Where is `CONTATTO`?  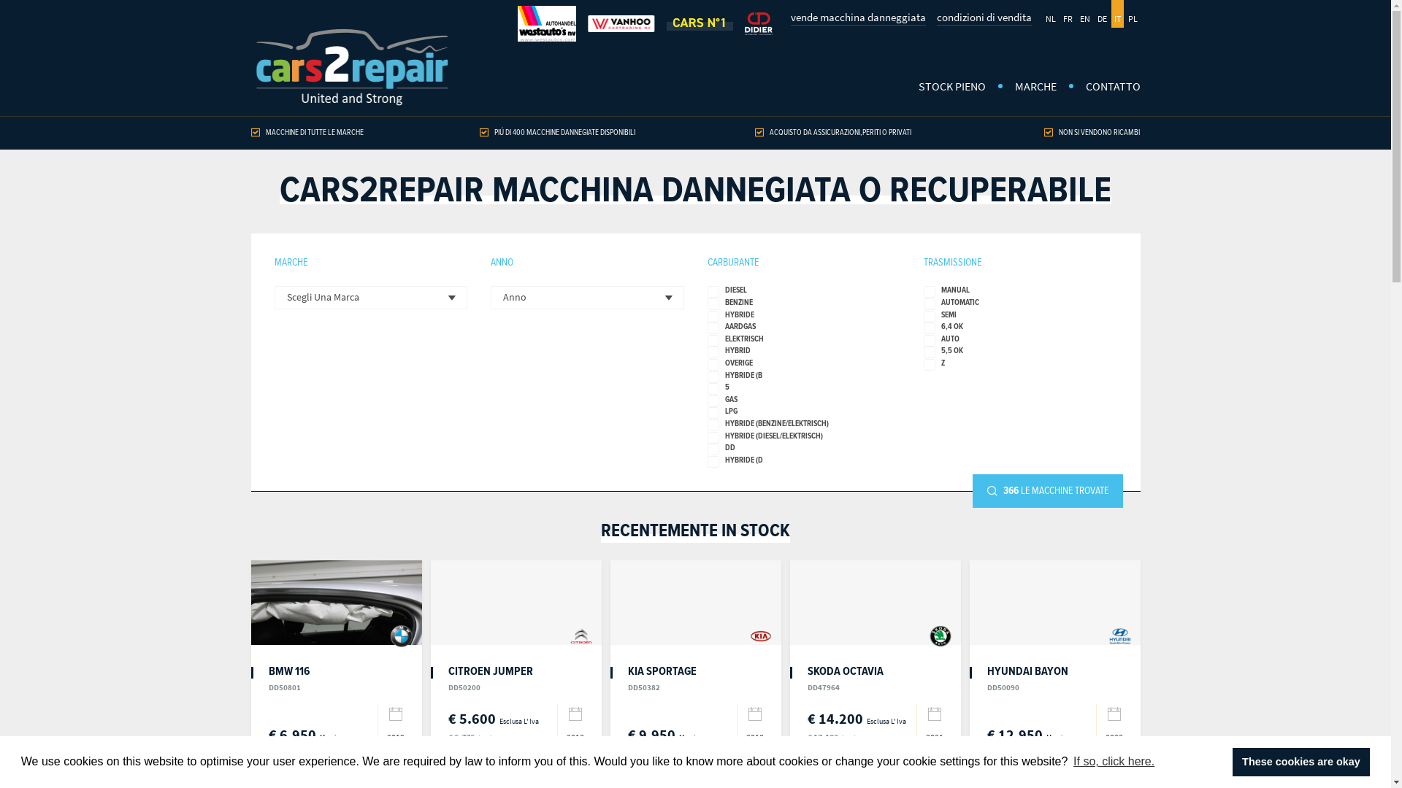 CONTATTO is located at coordinates (1106, 88).